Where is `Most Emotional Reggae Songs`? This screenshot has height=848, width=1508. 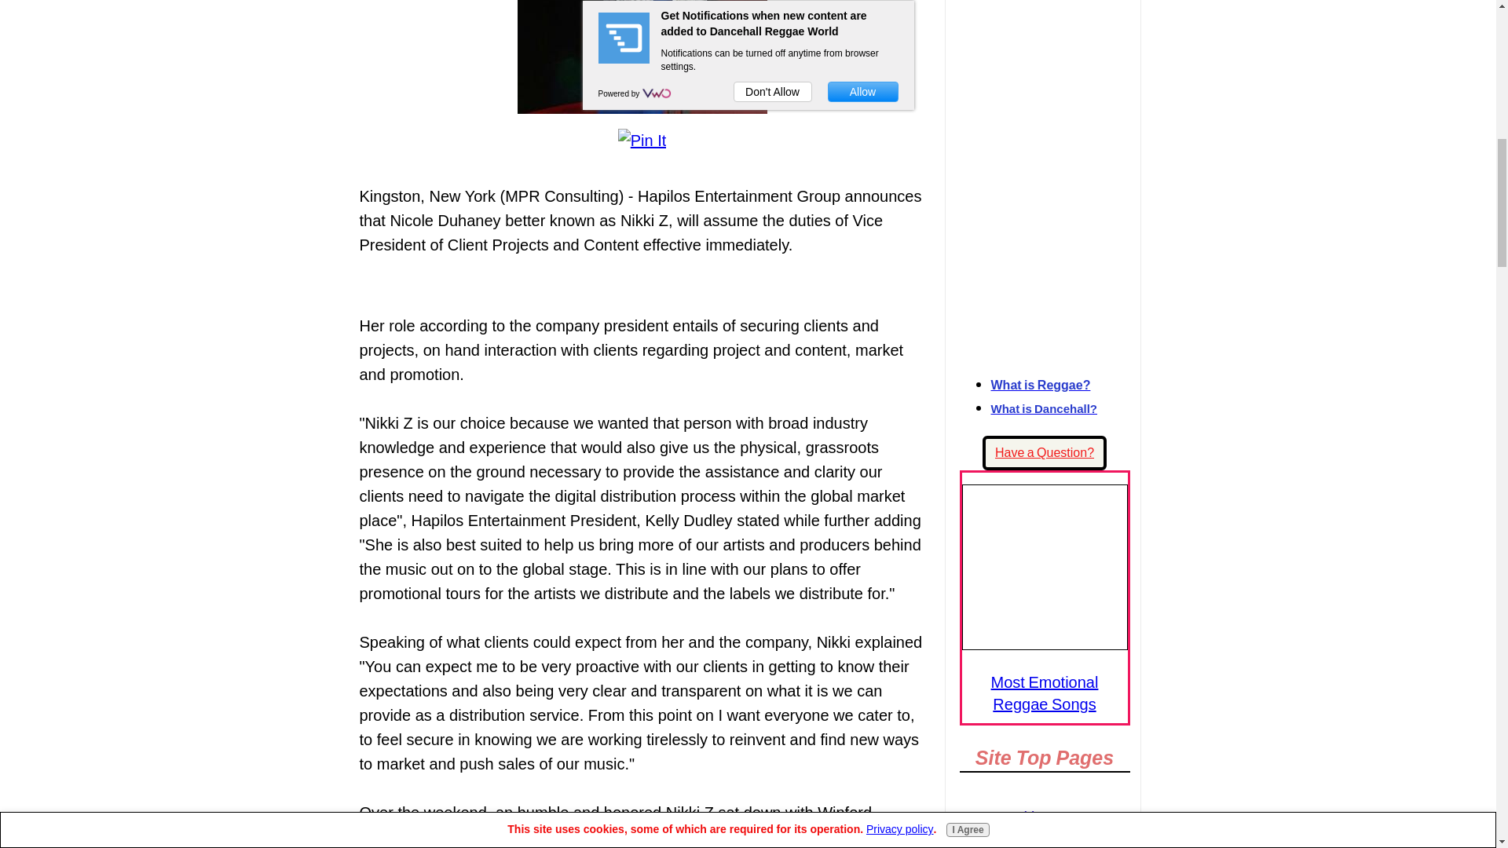
Most Emotional Reggae Songs is located at coordinates (1045, 693).